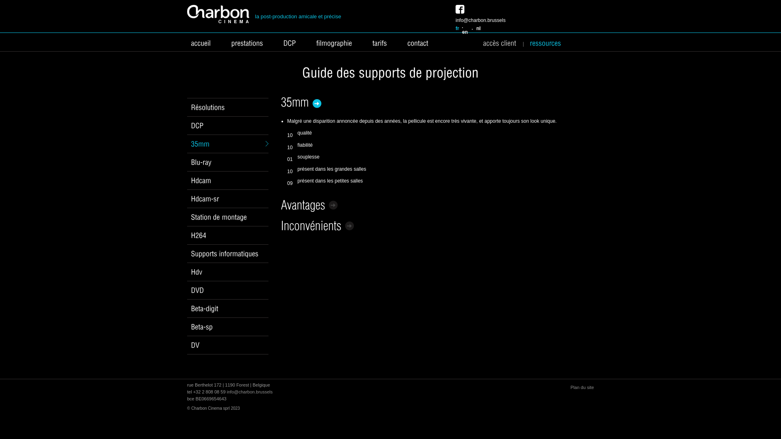  What do you see at coordinates (465, 32) in the screenshot?
I see `en` at bounding box center [465, 32].